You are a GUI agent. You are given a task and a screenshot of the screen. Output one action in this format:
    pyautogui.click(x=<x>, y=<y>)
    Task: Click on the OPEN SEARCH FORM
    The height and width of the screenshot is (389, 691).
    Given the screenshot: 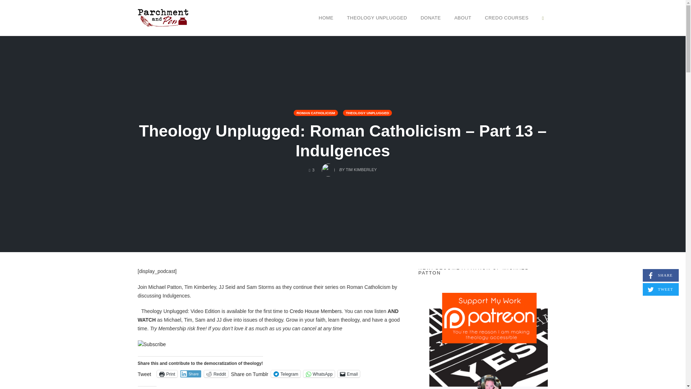 What is the action you would take?
    pyautogui.click(x=543, y=18)
    